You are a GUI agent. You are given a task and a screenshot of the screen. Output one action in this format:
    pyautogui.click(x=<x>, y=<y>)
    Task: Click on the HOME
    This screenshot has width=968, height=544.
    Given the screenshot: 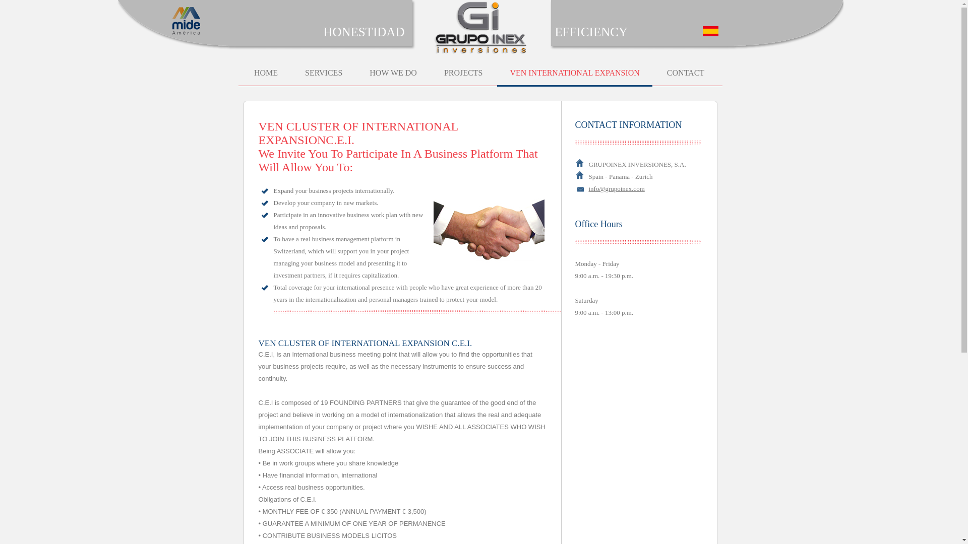 What is the action you would take?
    pyautogui.click(x=266, y=78)
    